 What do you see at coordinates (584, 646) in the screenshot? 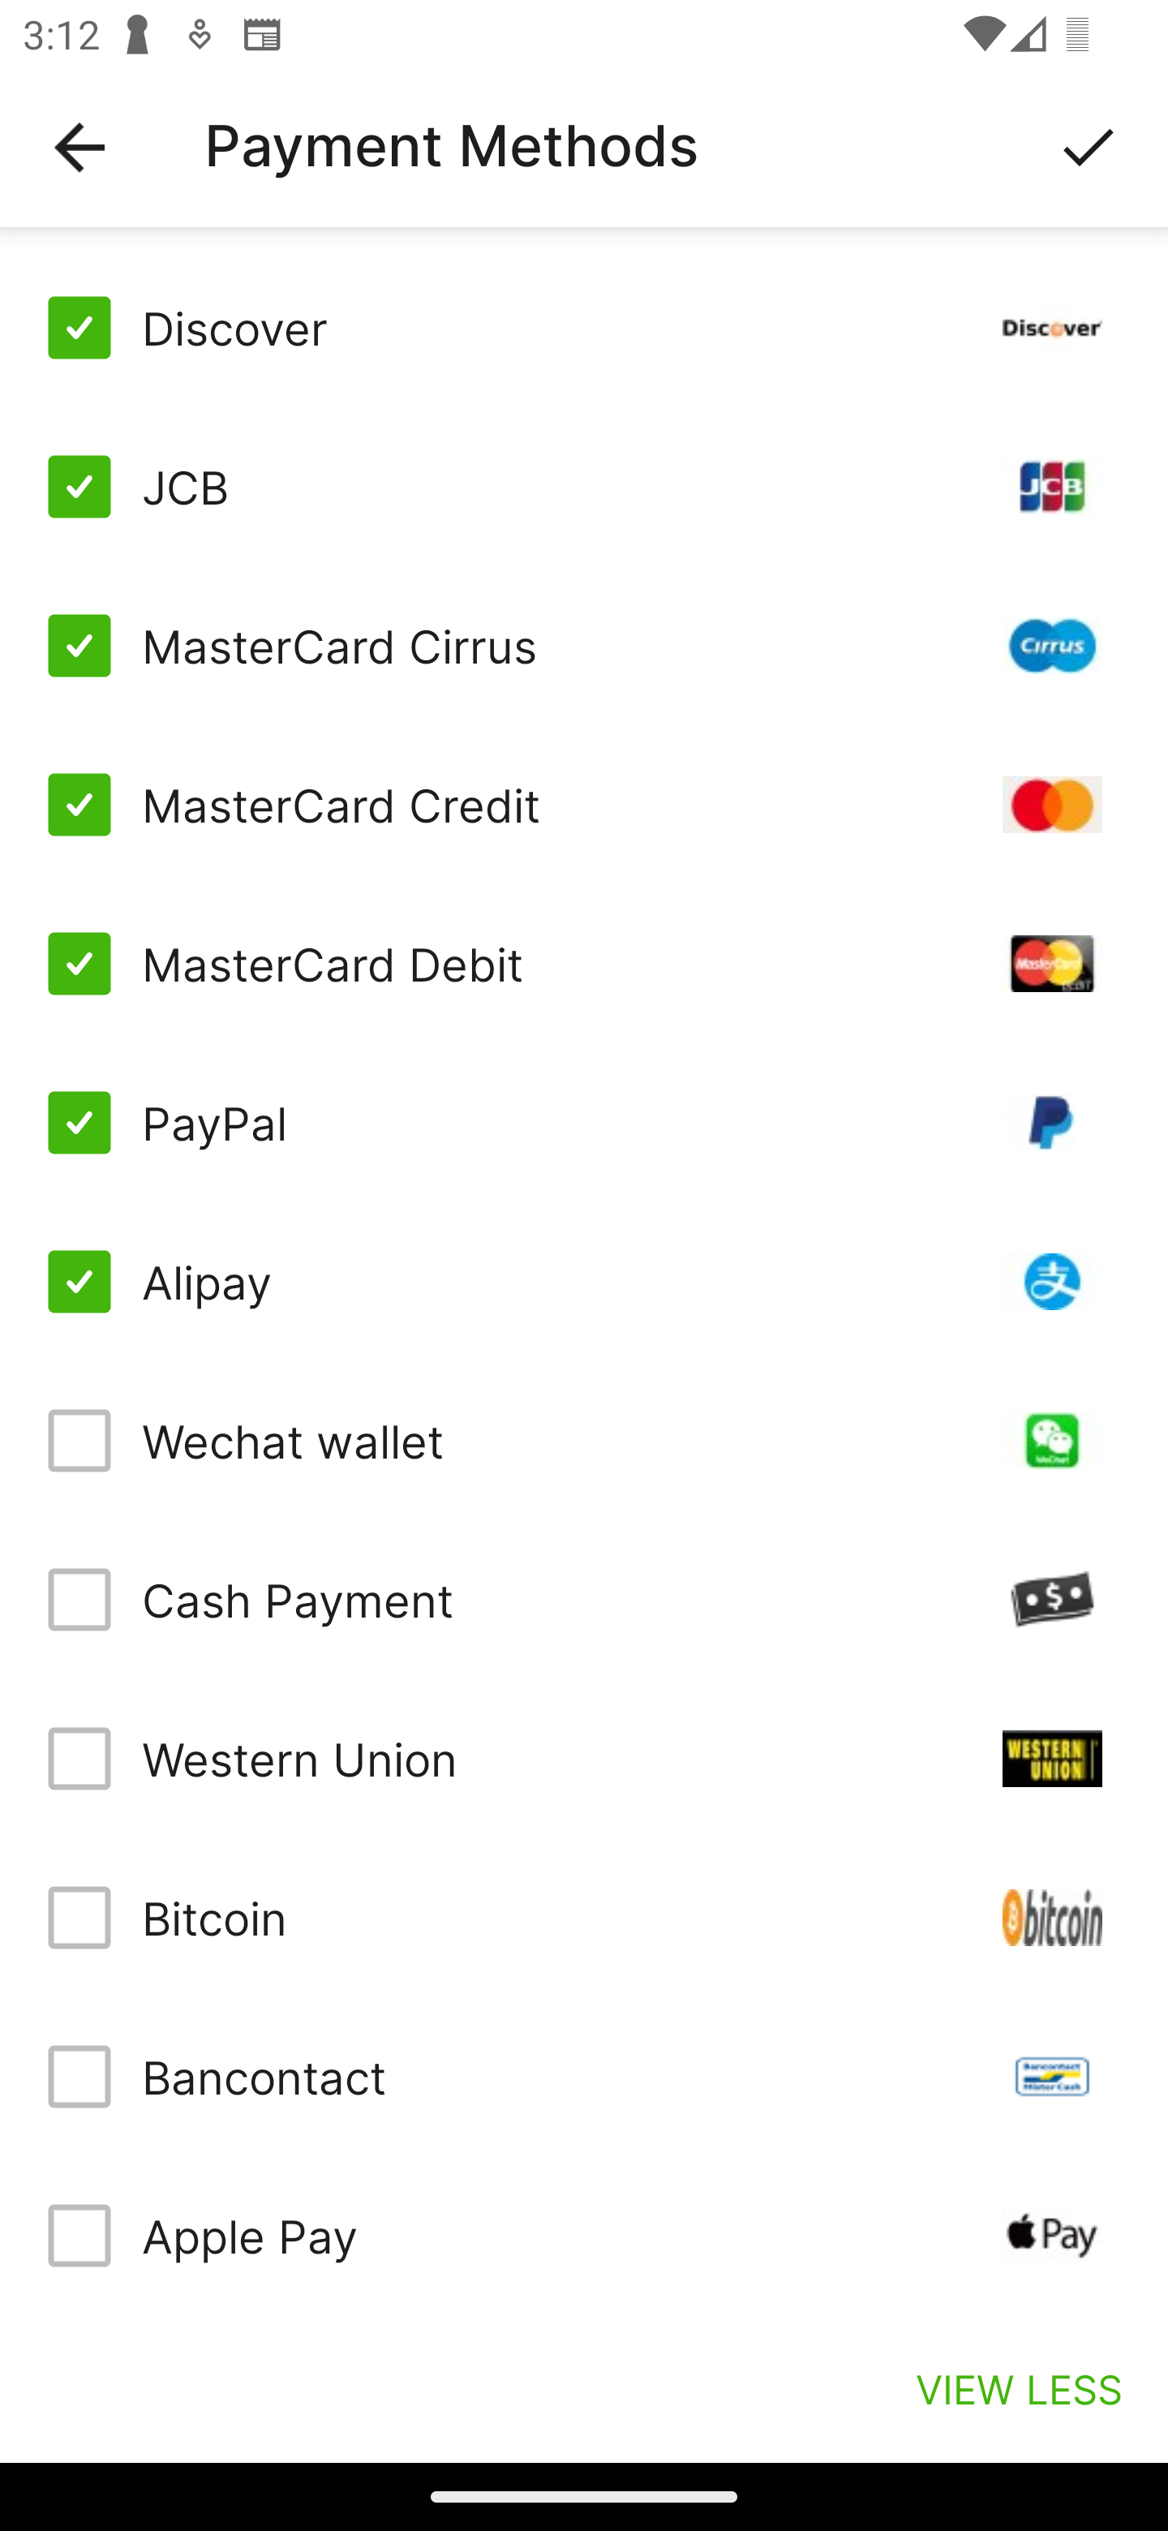
I see `MasterCard Cirrus` at bounding box center [584, 646].